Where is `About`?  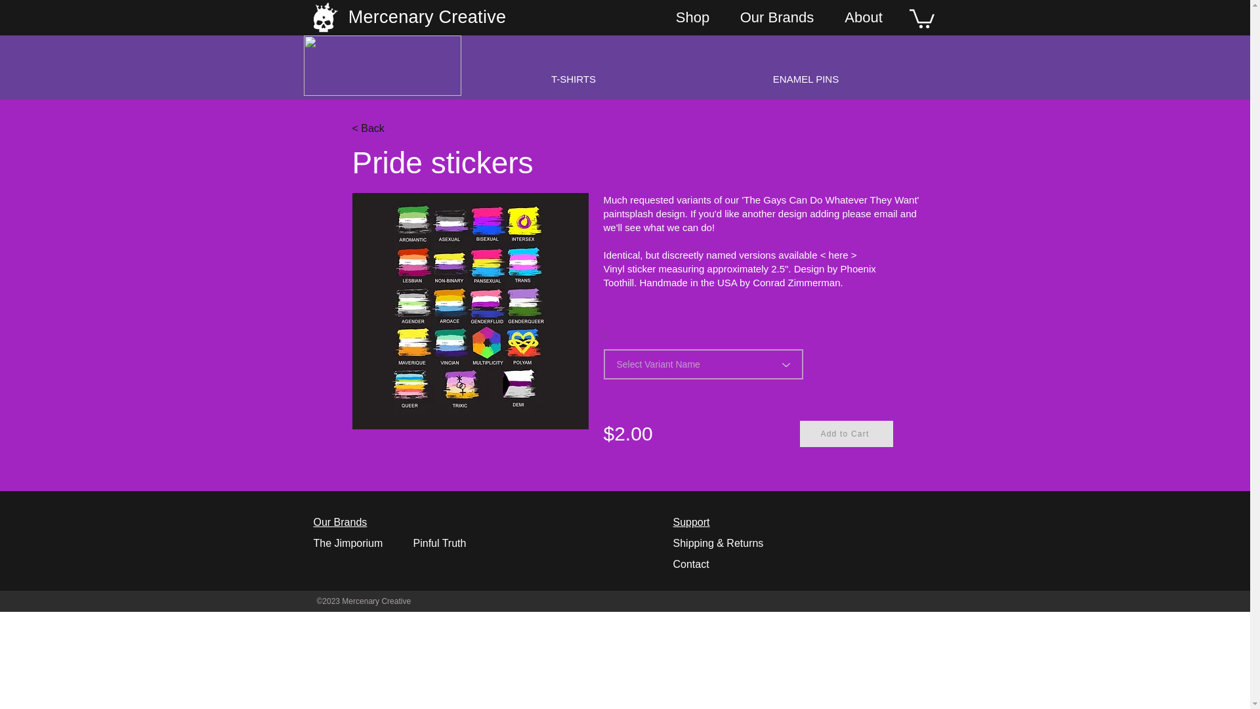 About is located at coordinates (863, 17).